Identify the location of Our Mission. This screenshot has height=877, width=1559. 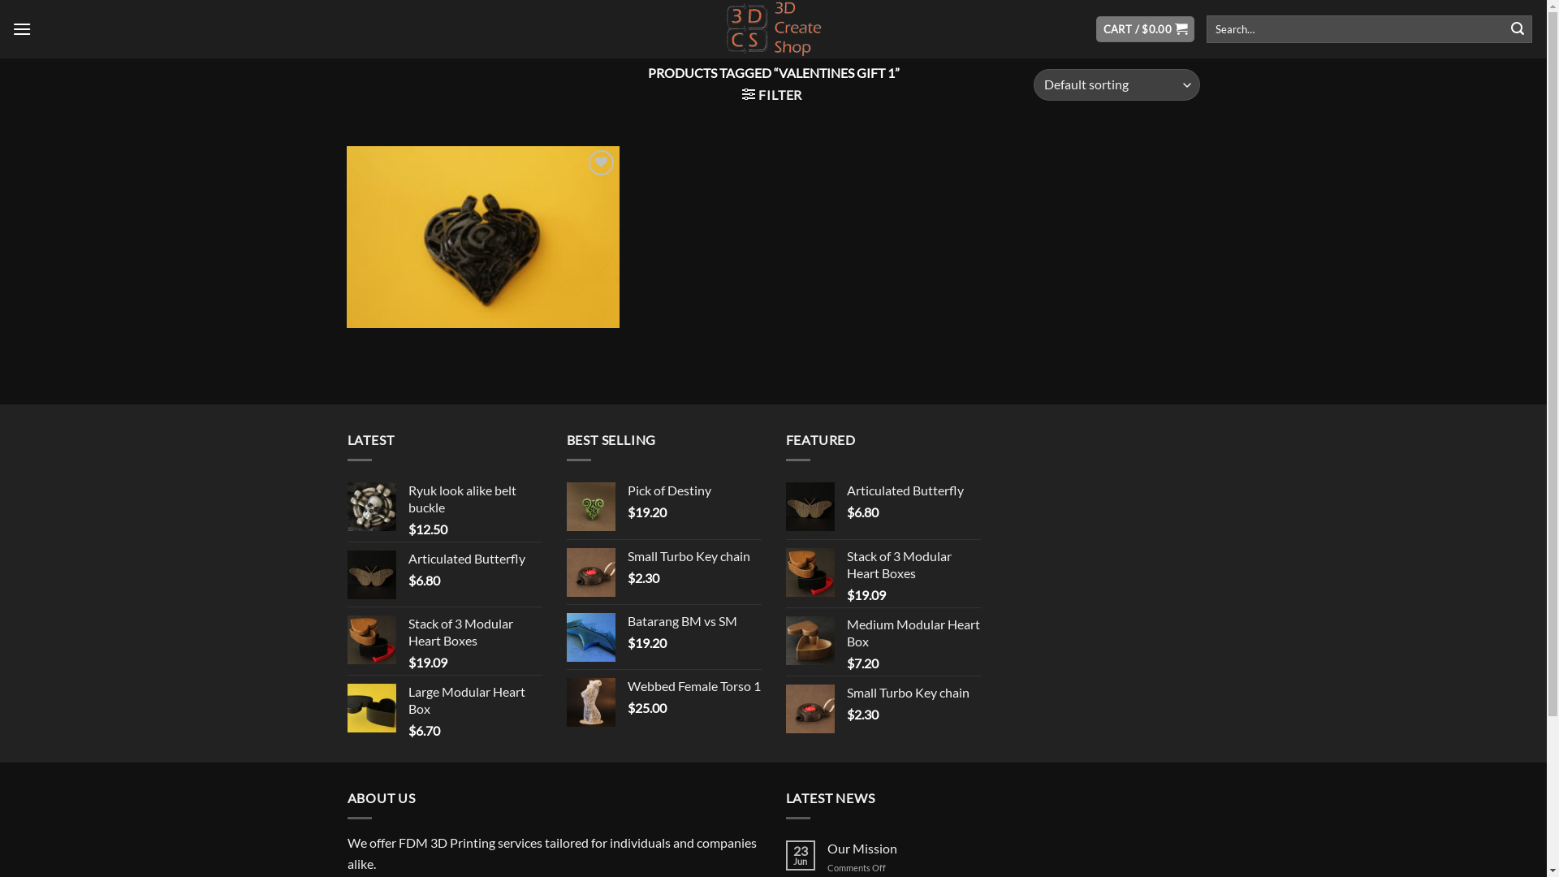
(1013, 848).